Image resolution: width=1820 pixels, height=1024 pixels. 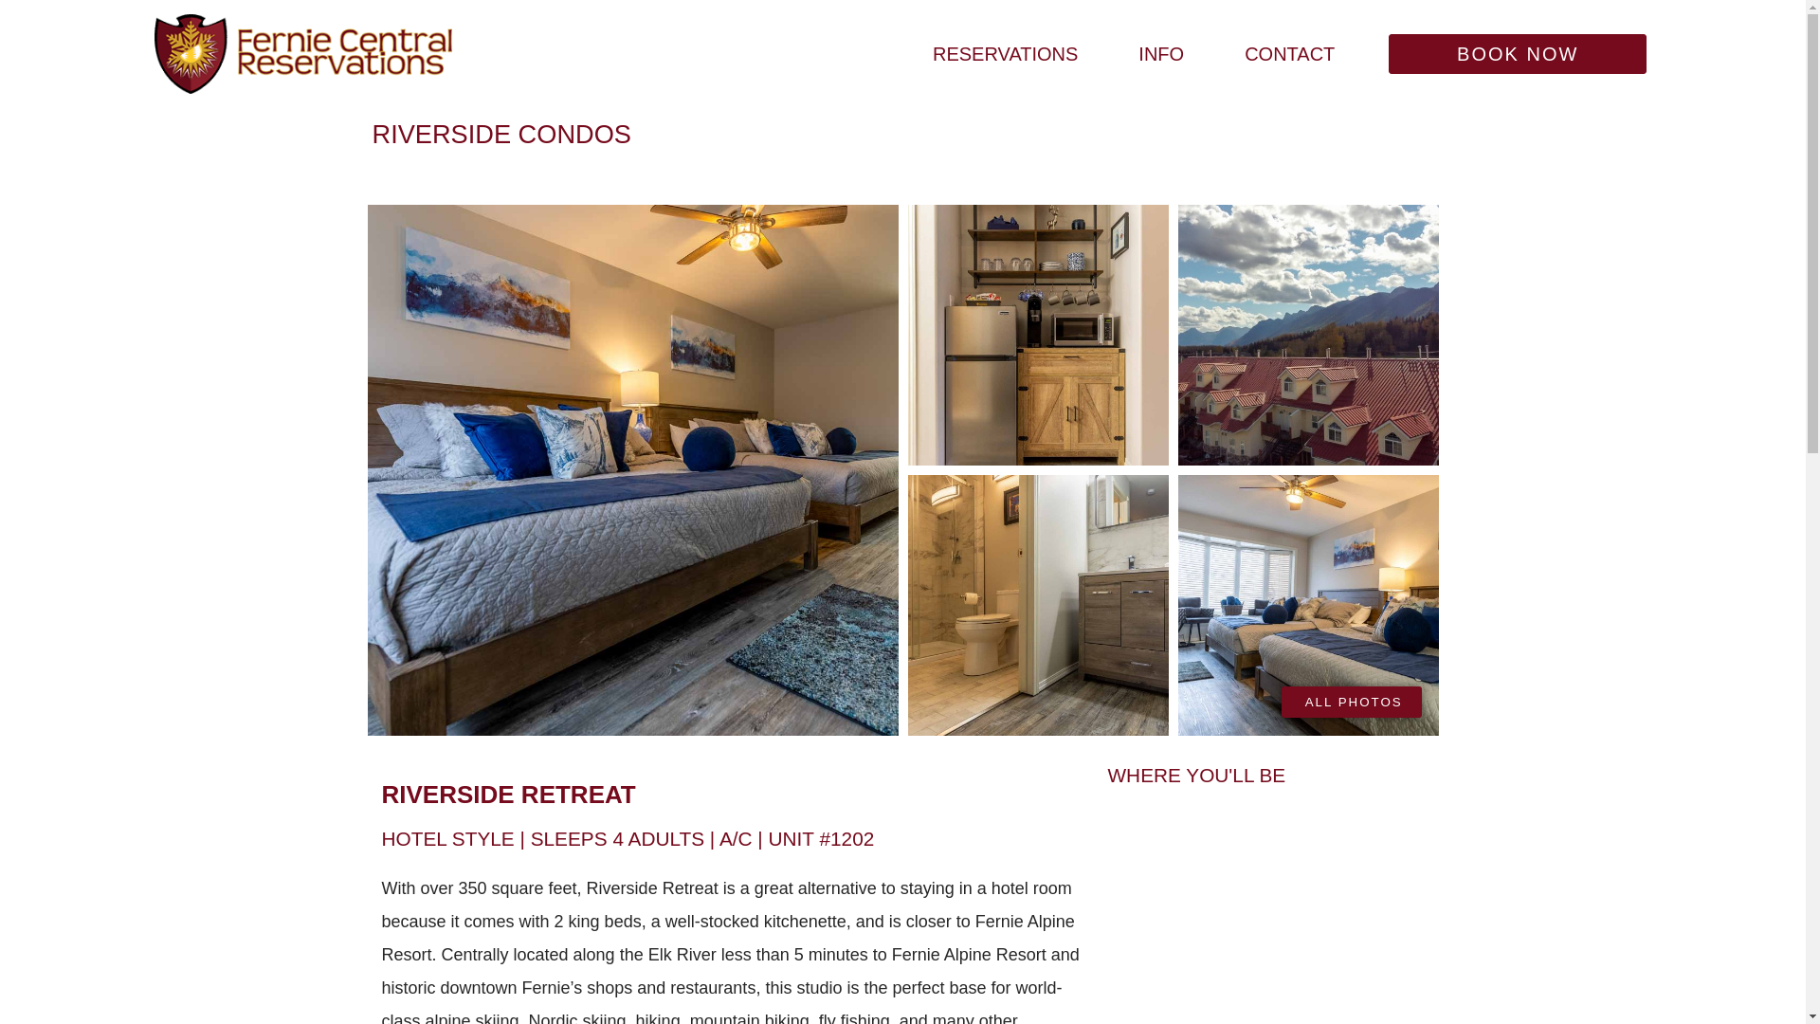 What do you see at coordinates (1295, 53) in the screenshot?
I see `CONTACT` at bounding box center [1295, 53].